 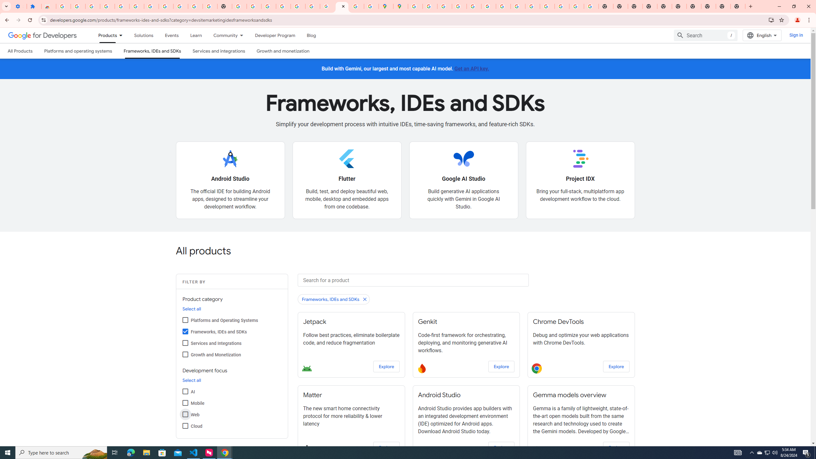 What do you see at coordinates (185, 342) in the screenshot?
I see `Services and Integrations` at bounding box center [185, 342].